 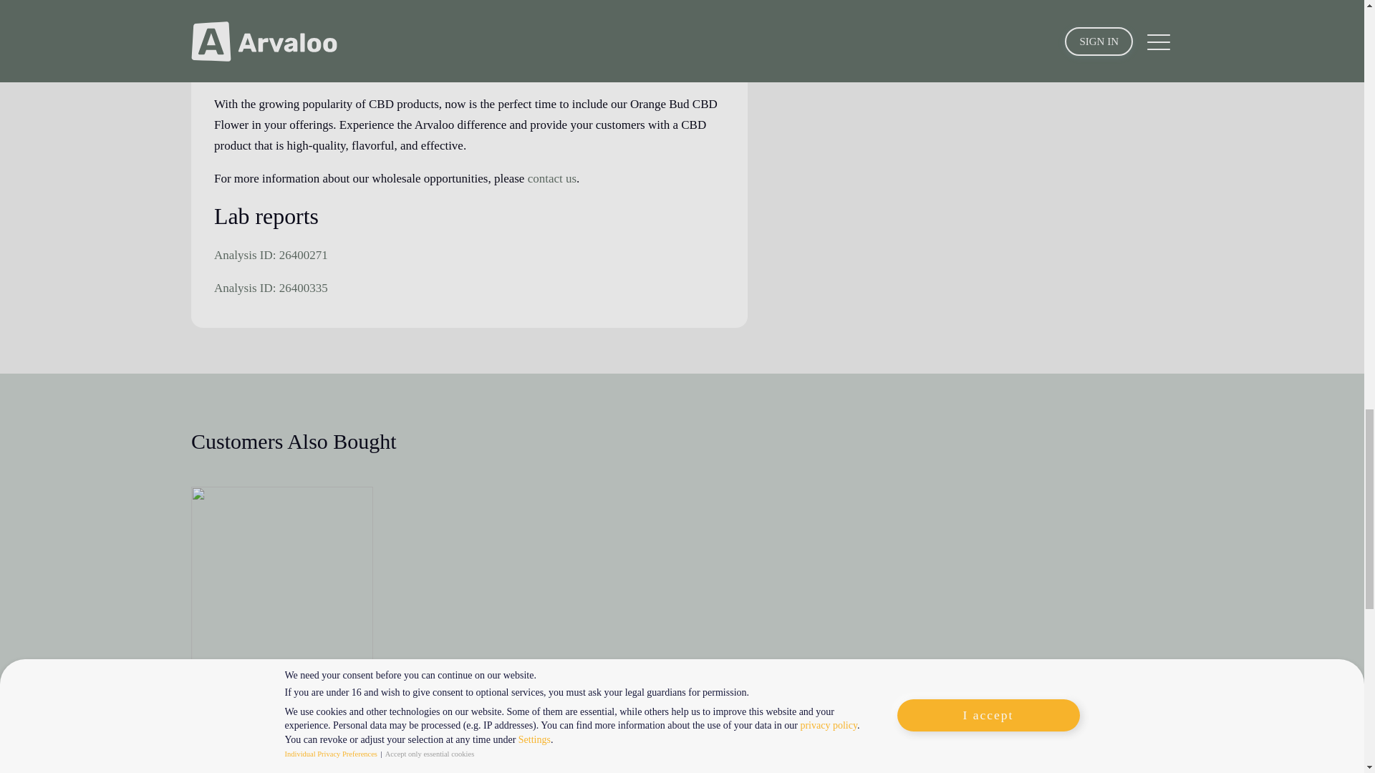 What do you see at coordinates (551, 178) in the screenshot?
I see `contact us` at bounding box center [551, 178].